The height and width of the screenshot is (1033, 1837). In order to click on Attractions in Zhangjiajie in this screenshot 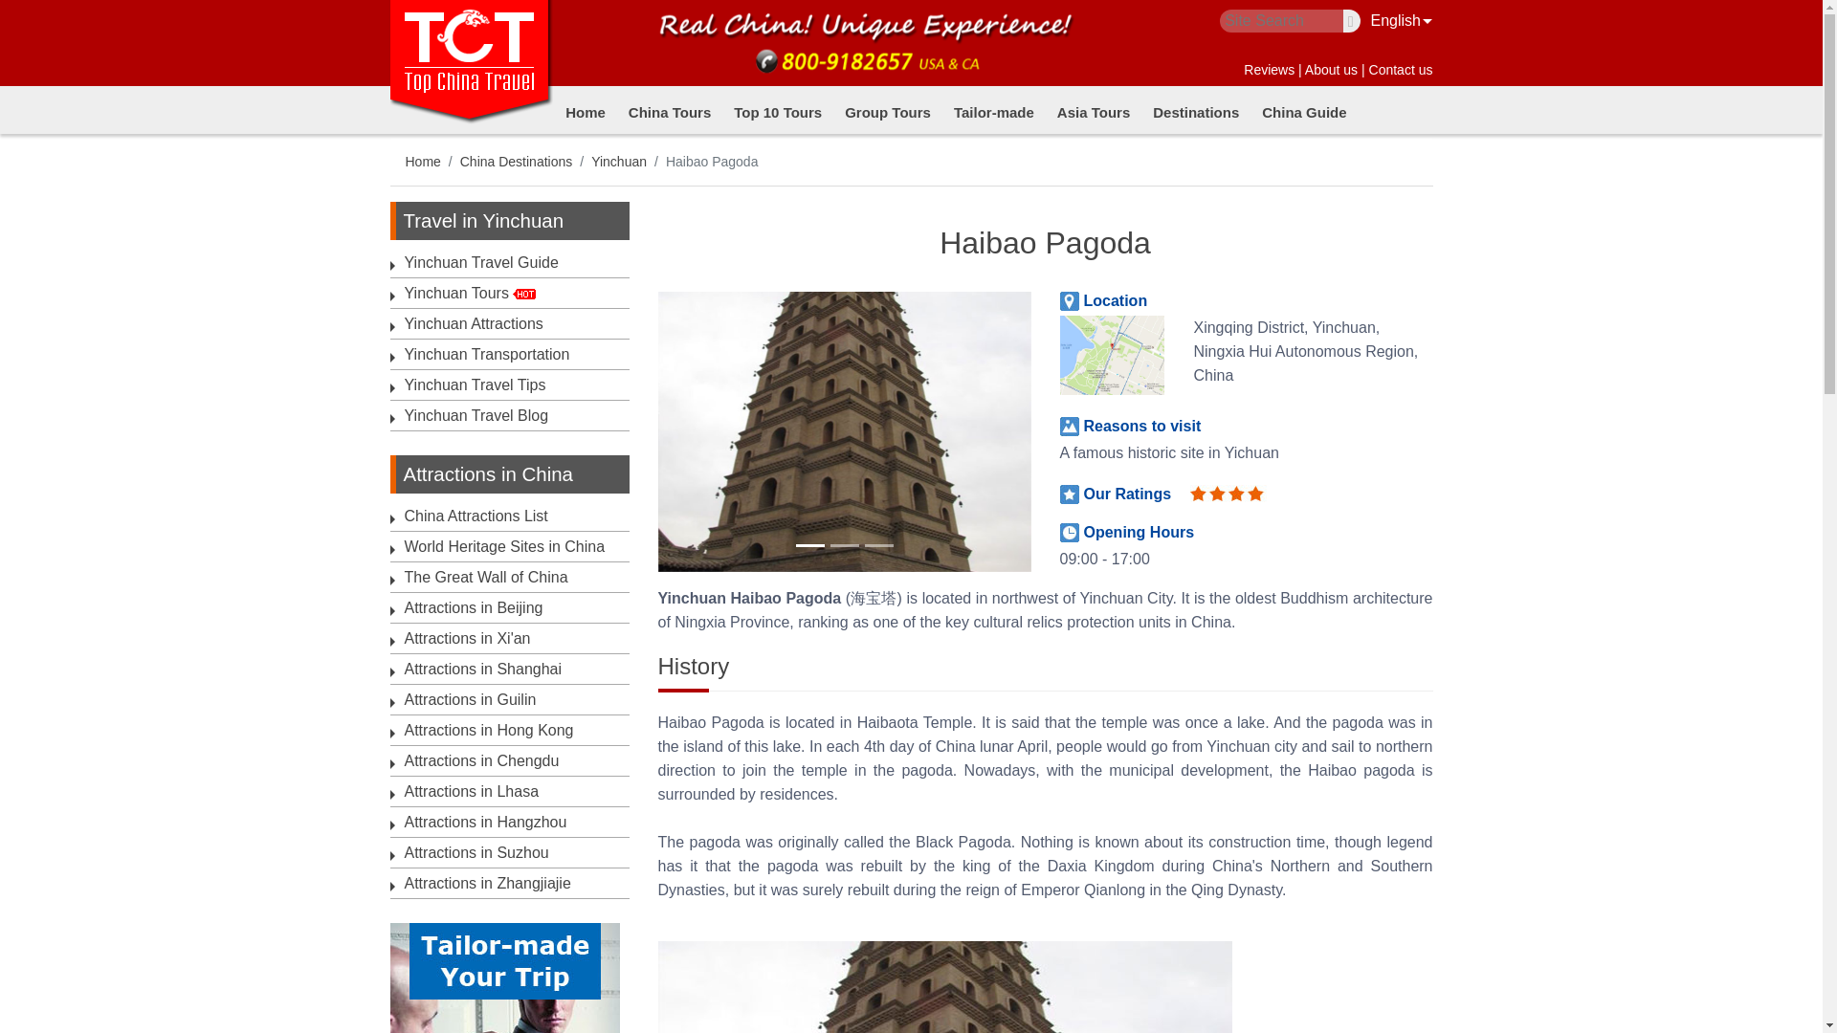, I will do `click(486, 883)`.